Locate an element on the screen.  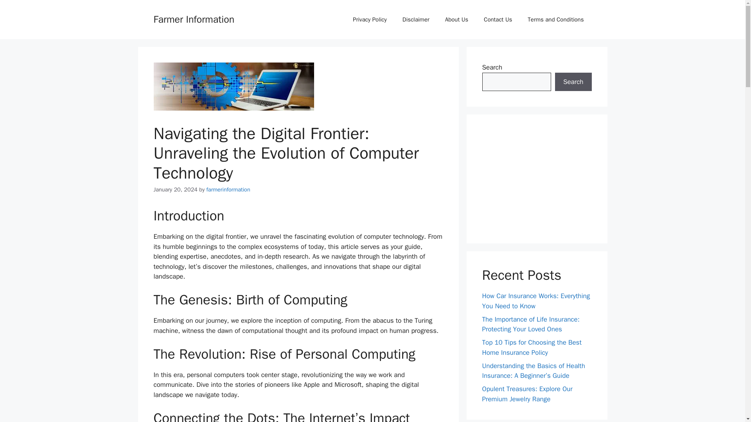
Farmer Information is located at coordinates (194, 19).